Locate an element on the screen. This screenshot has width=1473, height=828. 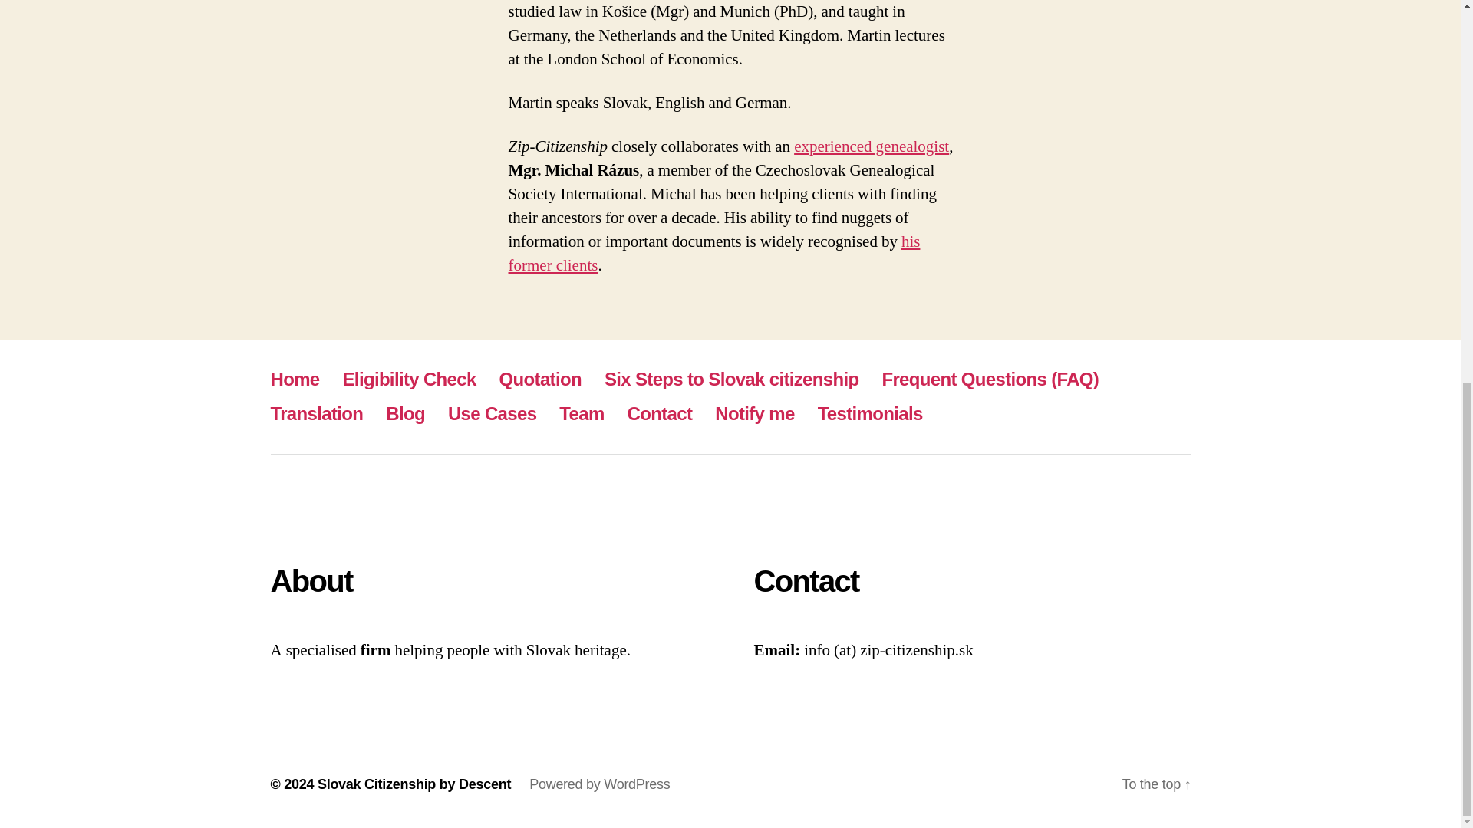
Translation is located at coordinates (316, 412).